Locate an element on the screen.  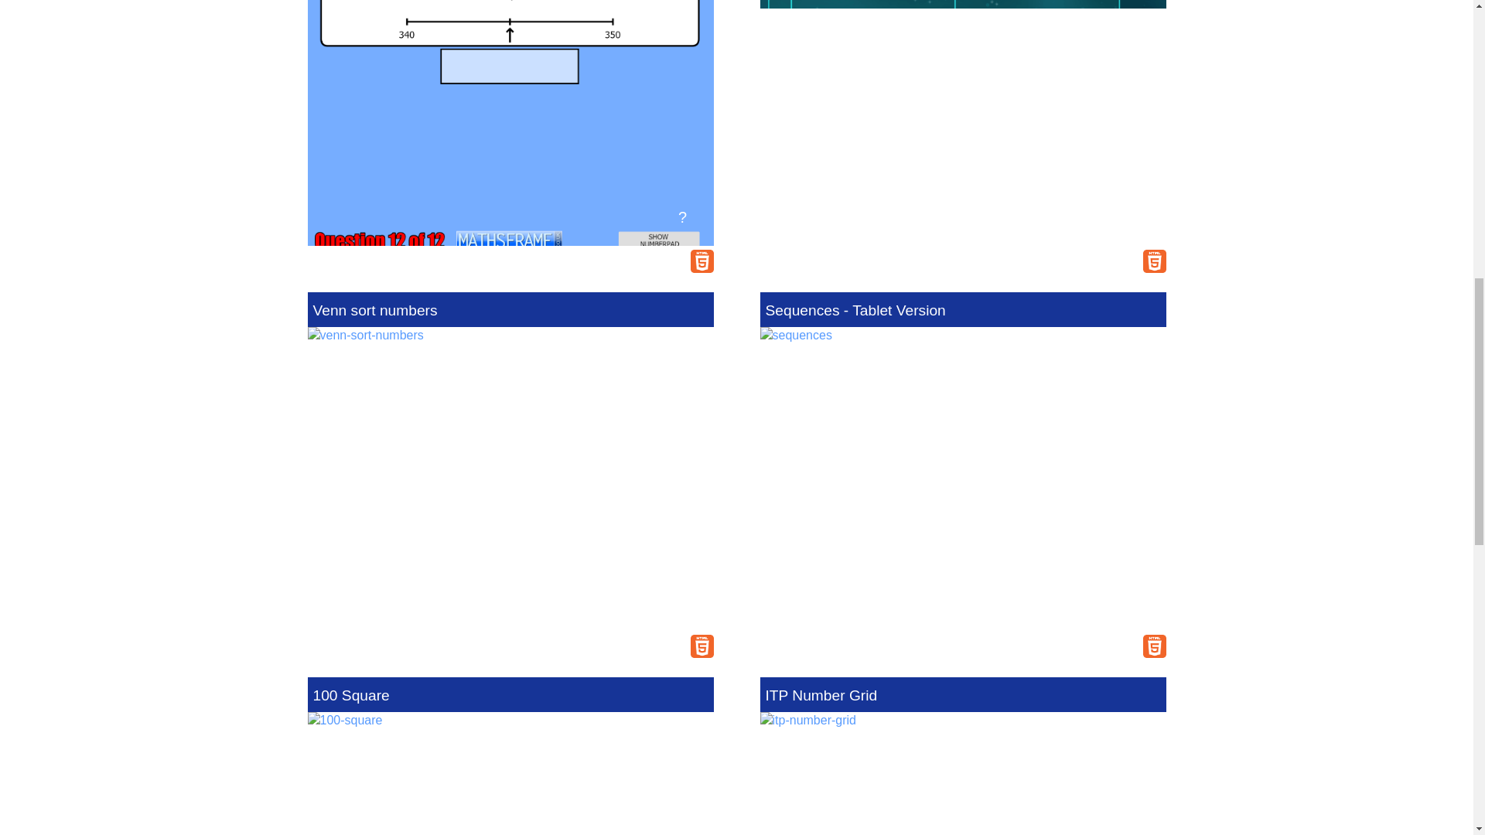
Carroll Sort Numbers is located at coordinates (962, 122).